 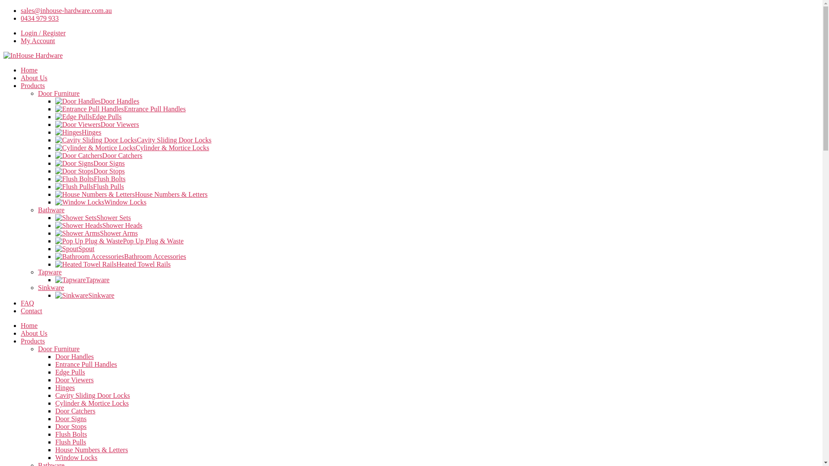 I want to click on Login / Register, so click(x=43, y=33).